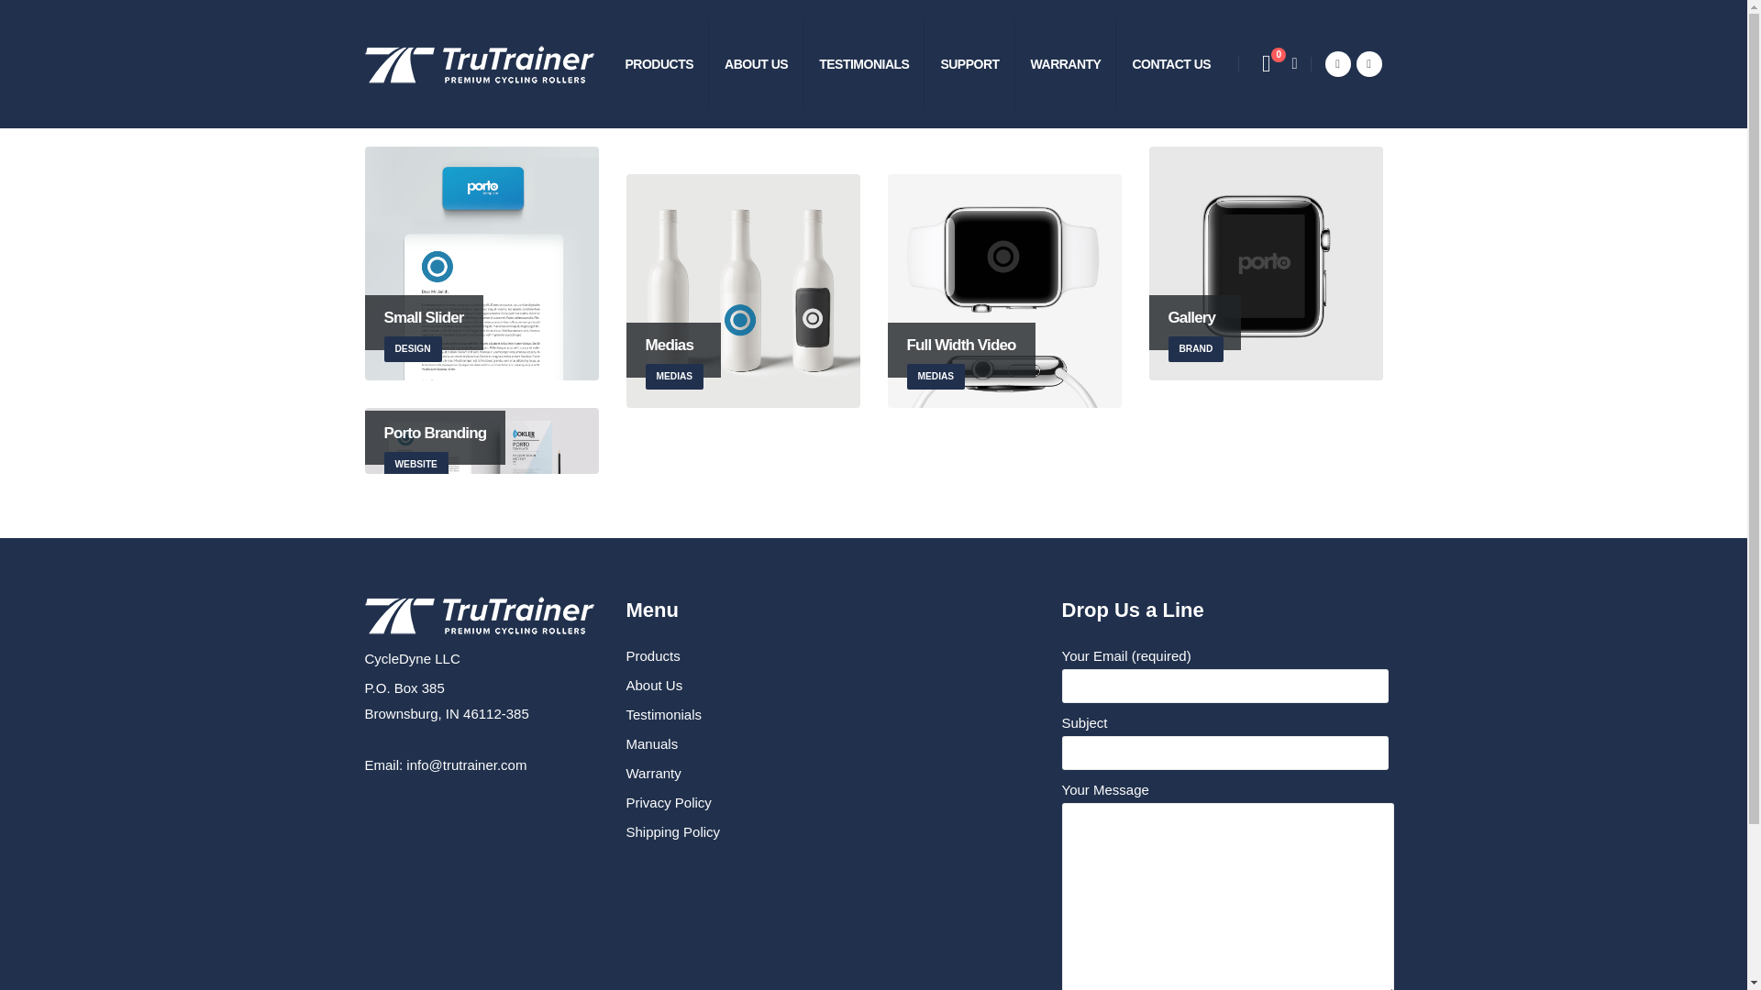 The image size is (1761, 990). What do you see at coordinates (864, 64) in the screenshot?
I see `WARRANTY` at bounding box center [864, 64].